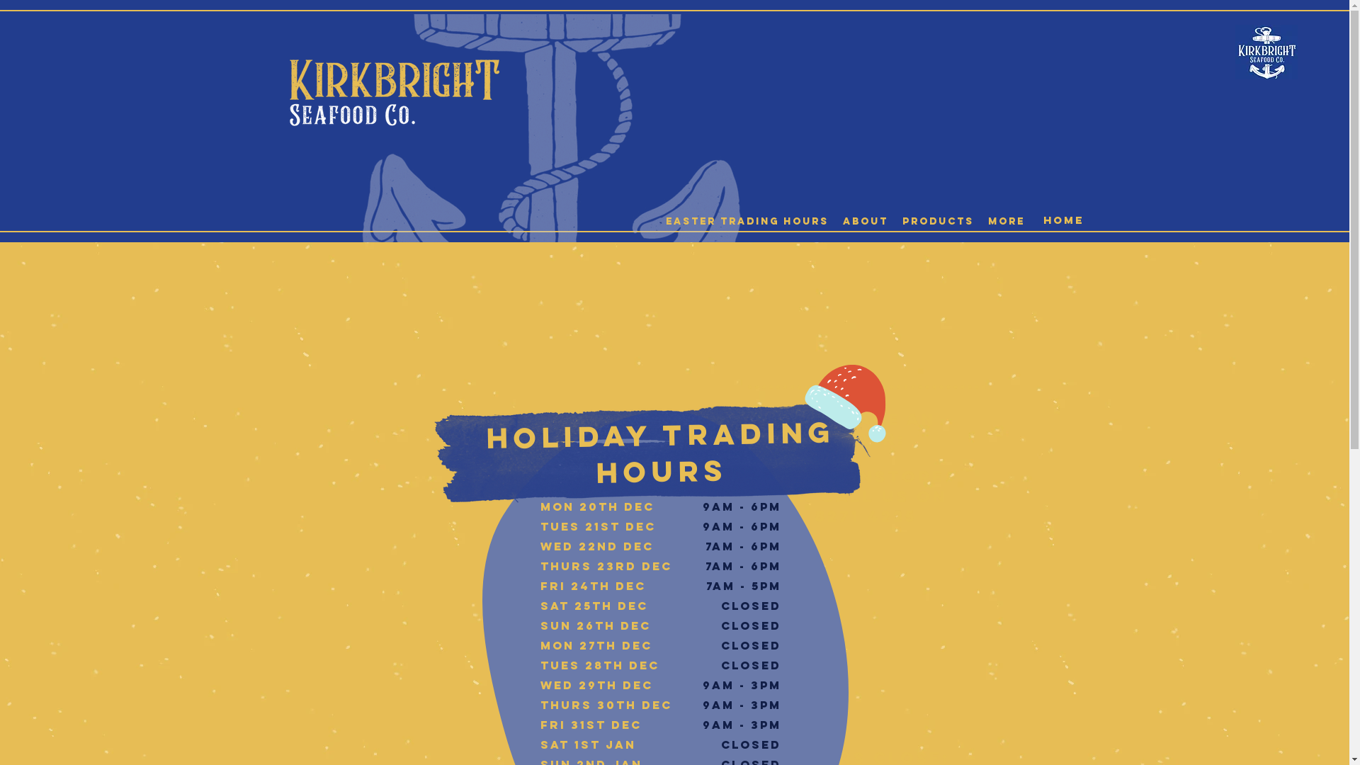  I want to click on headerbg5.png, so click(642, 463).